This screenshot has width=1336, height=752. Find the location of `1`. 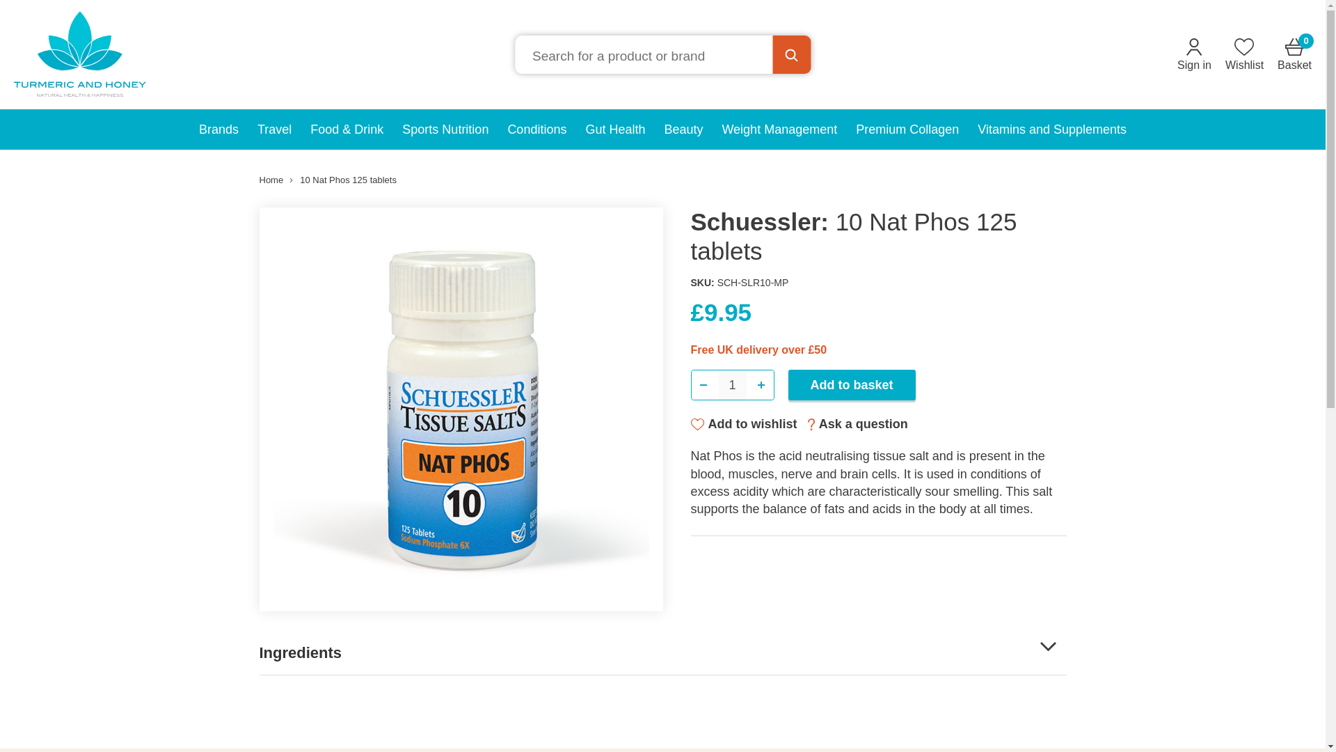

1 is located at coordinates (275, 129).